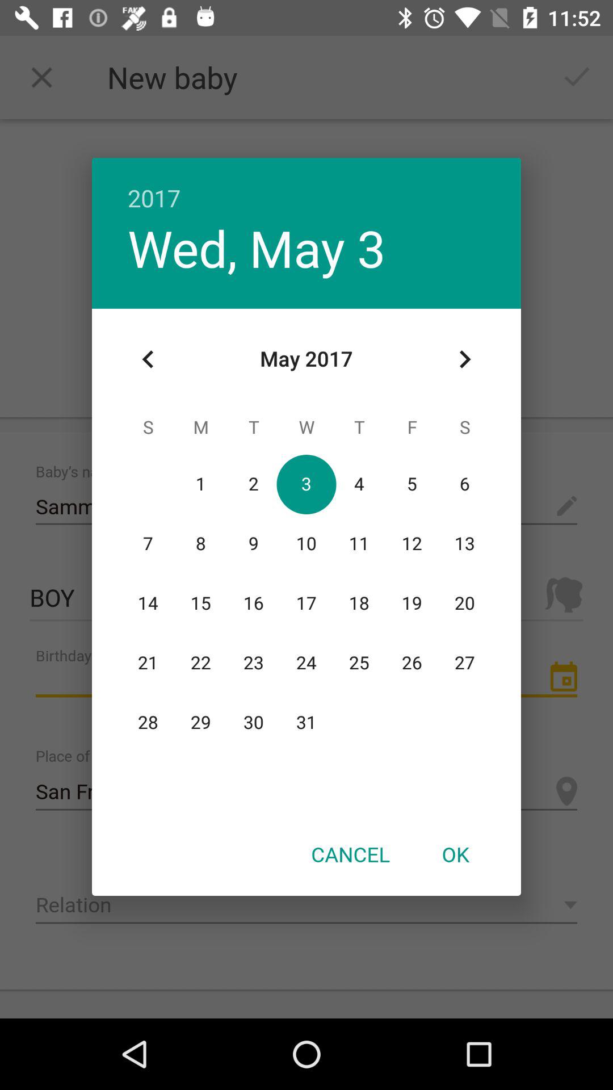 The image size is (613, 1090). I want to click on choose ok at the bottom right corner, so click(455, 854).